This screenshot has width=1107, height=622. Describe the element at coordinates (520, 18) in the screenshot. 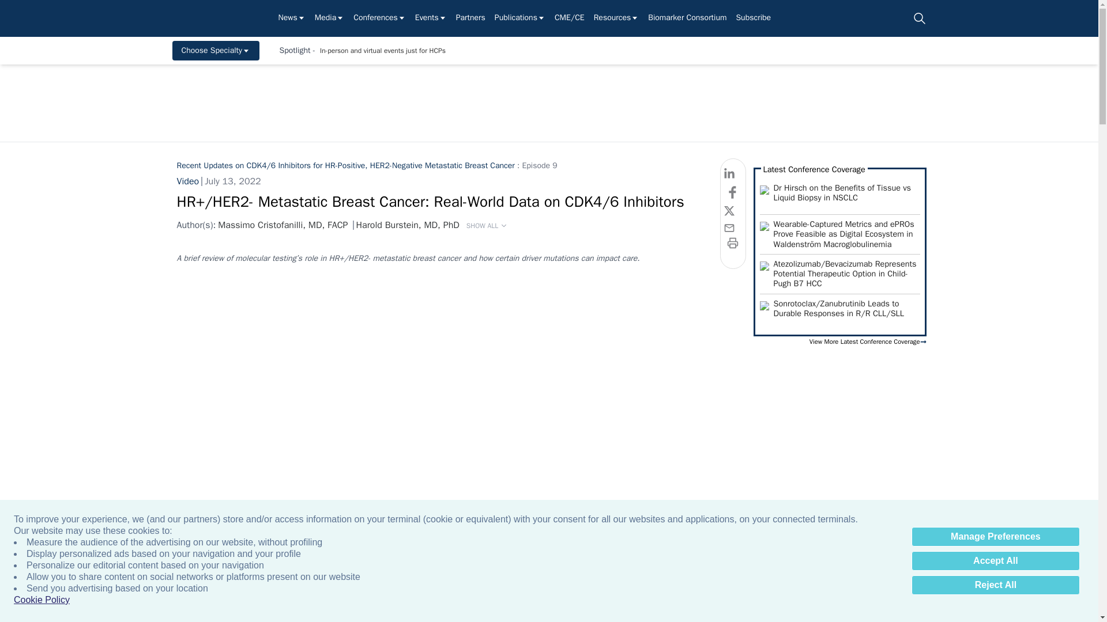

I see `Publications` at that location.